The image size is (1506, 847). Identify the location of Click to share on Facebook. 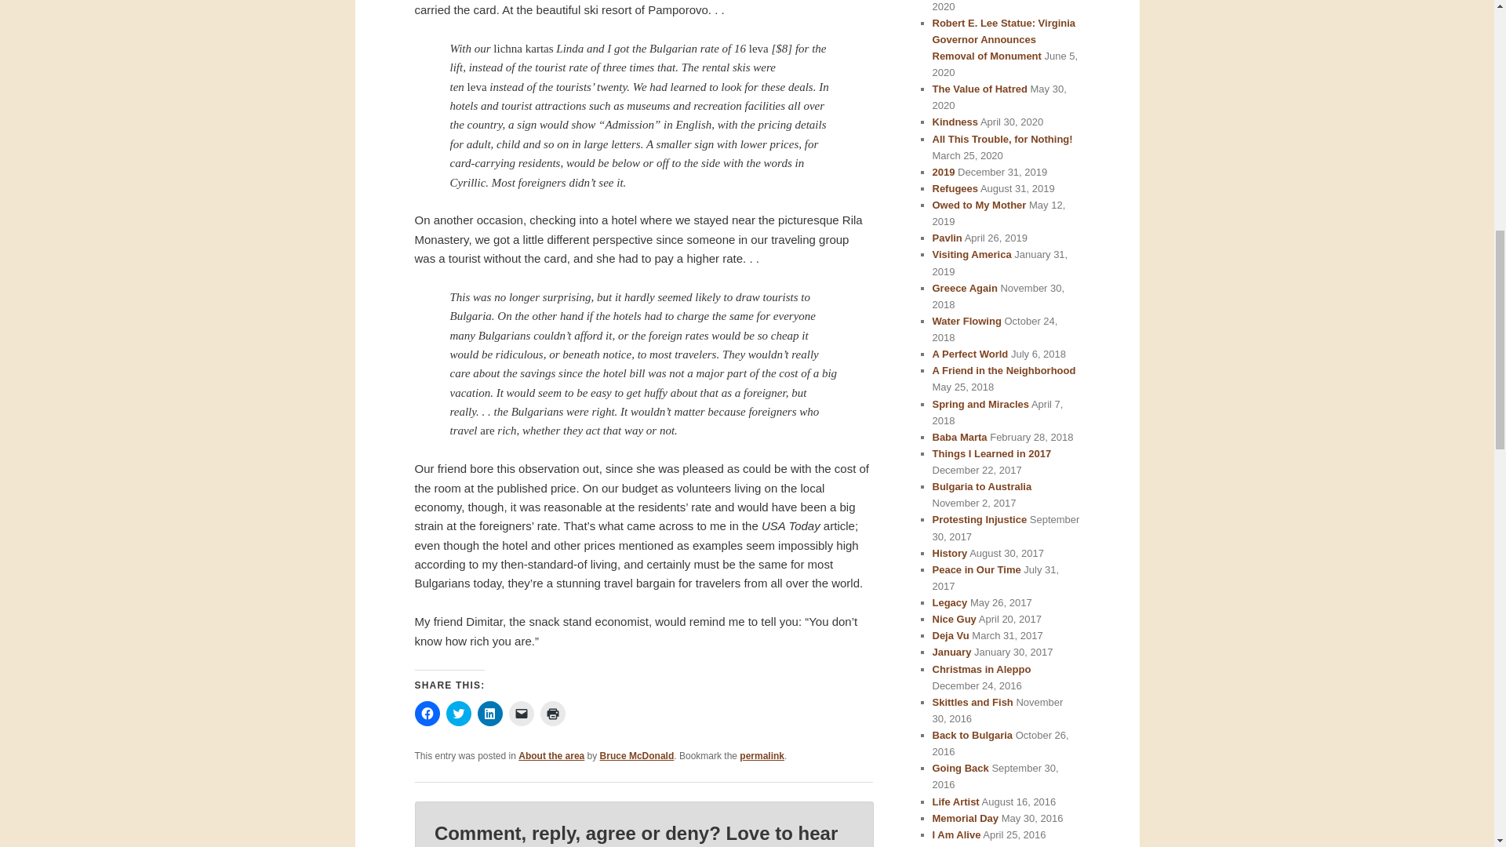
(427, 714).